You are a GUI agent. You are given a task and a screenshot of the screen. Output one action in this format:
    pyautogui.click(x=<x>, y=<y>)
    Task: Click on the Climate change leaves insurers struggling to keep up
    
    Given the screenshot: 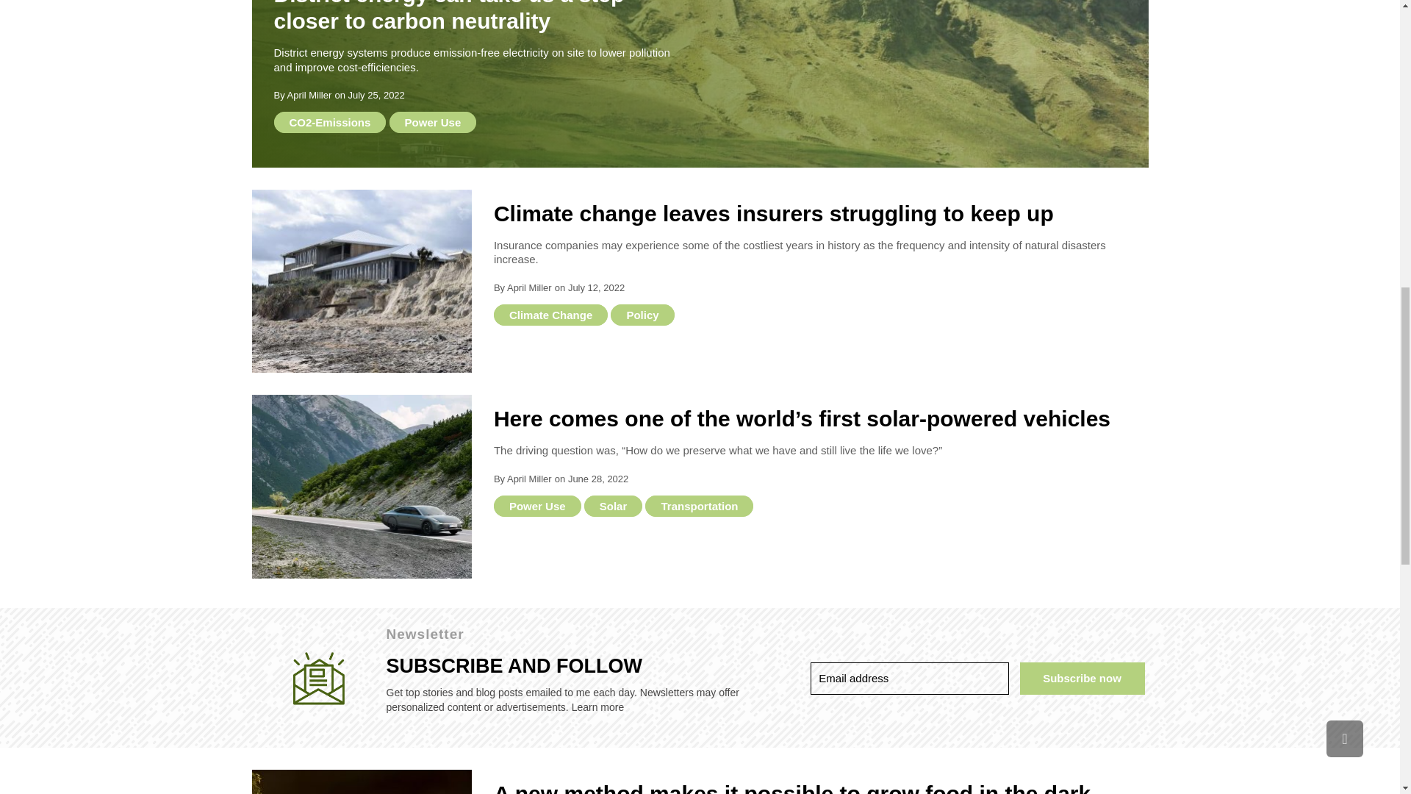 What is the action you would take?
    pyautogui.click(x=361, y=281)
    